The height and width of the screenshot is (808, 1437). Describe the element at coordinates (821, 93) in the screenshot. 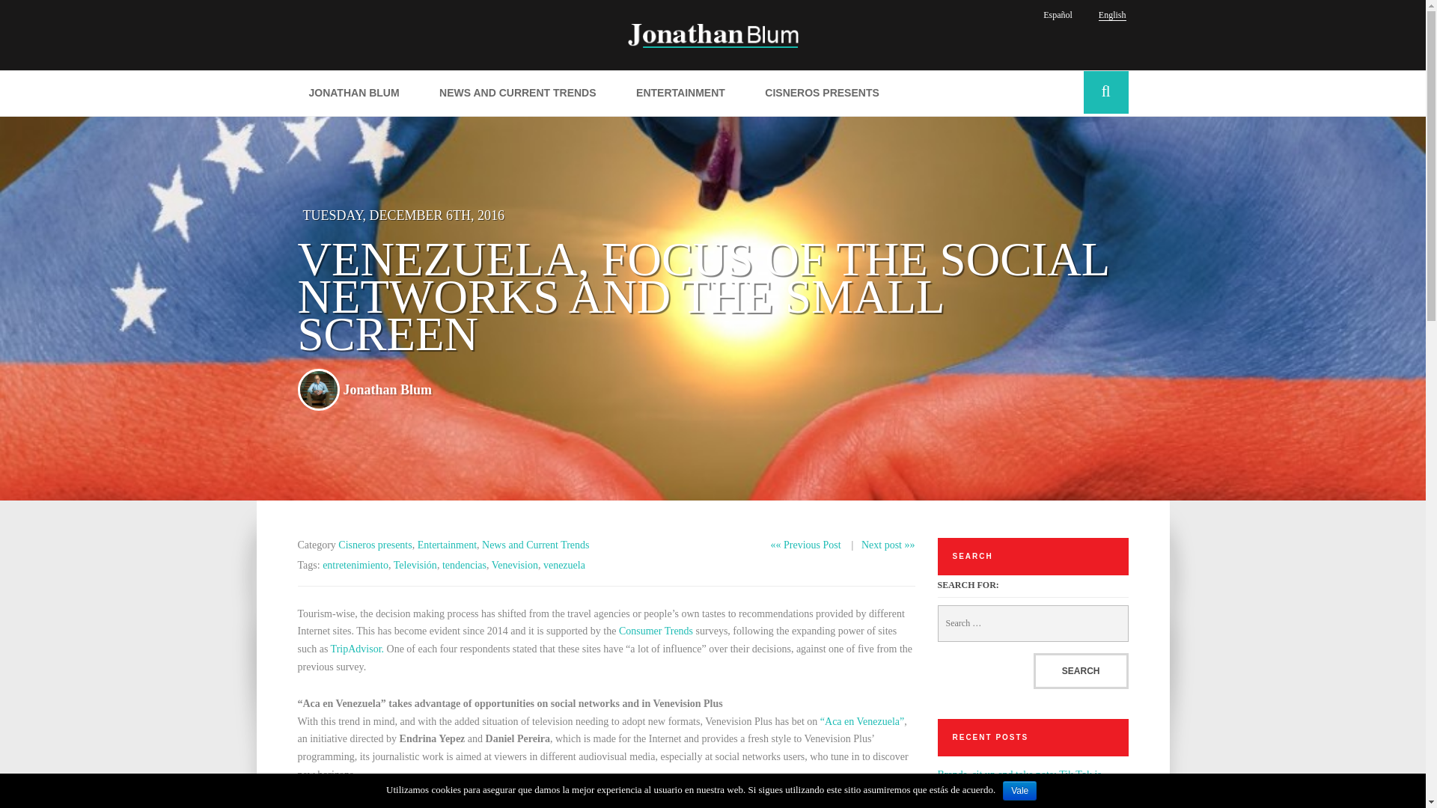

I see `CISNEROS PRESENTS` at that location.